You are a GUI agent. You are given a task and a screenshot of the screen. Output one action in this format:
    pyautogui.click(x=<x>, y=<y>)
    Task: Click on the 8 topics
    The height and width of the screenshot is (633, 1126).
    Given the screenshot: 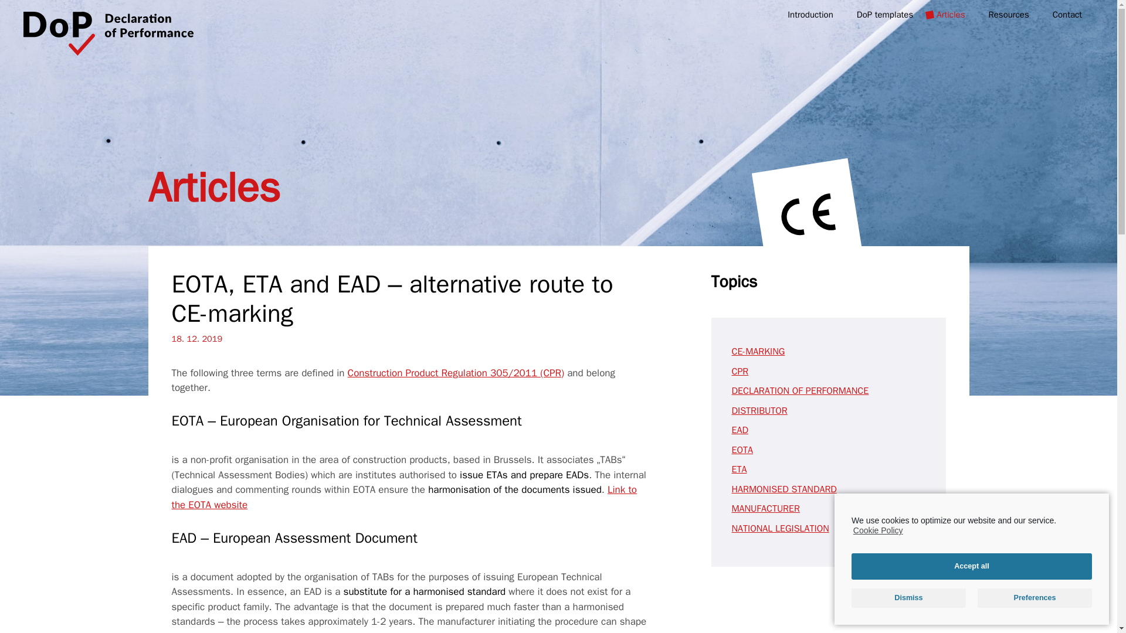 What is the action you would take?
    pyautogui.click(x=766, y=509)
    